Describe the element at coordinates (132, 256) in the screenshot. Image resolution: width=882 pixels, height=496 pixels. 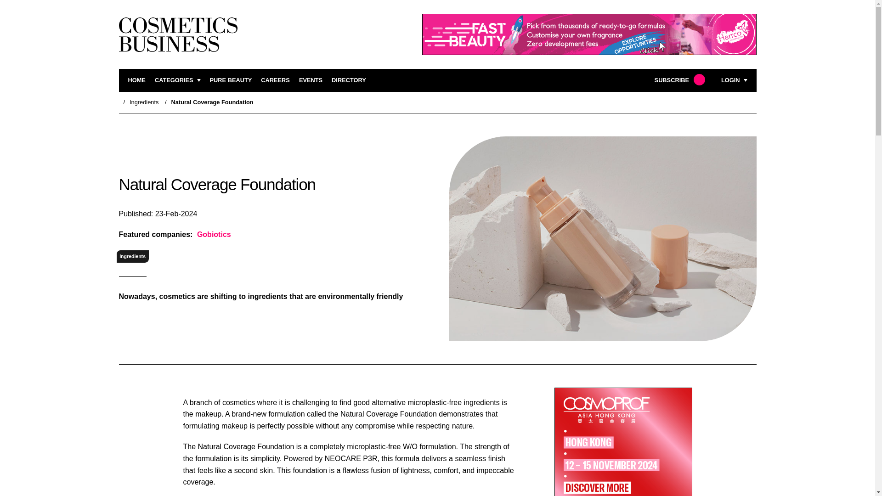
I see `Ingredients` at that location.